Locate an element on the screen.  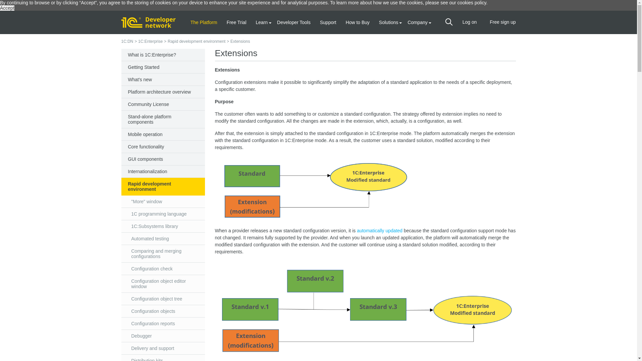
Log on is located at coordinates (469, 22).